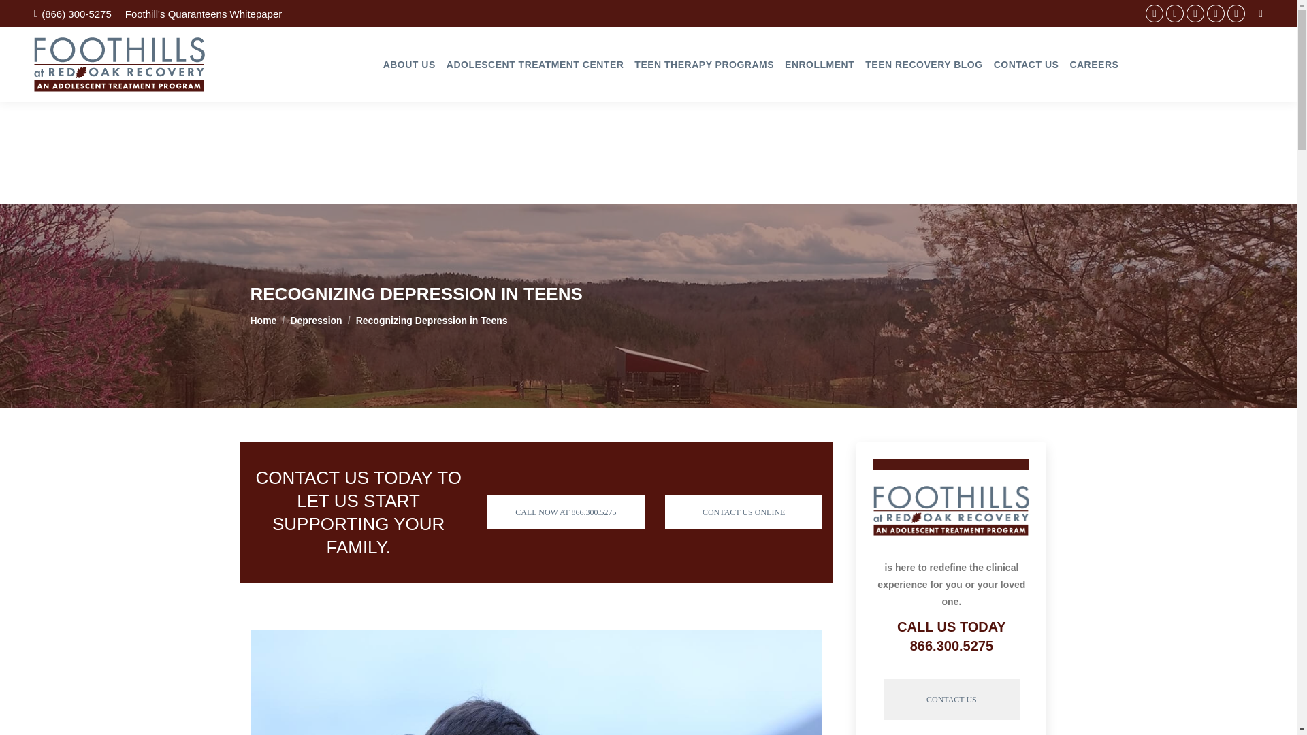  I want to click on Foothill's Quaranteens Whitepaper, so click(204, 14).